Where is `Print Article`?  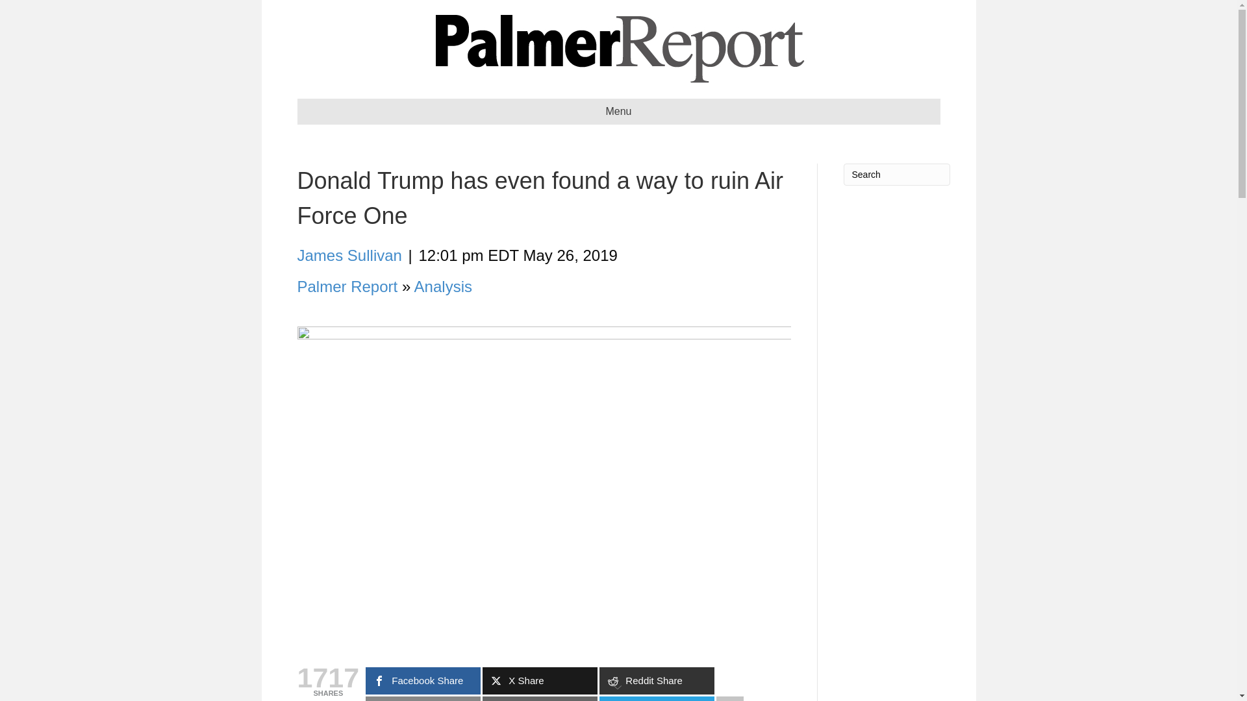
Print Article is located at coordinates (540, 698).